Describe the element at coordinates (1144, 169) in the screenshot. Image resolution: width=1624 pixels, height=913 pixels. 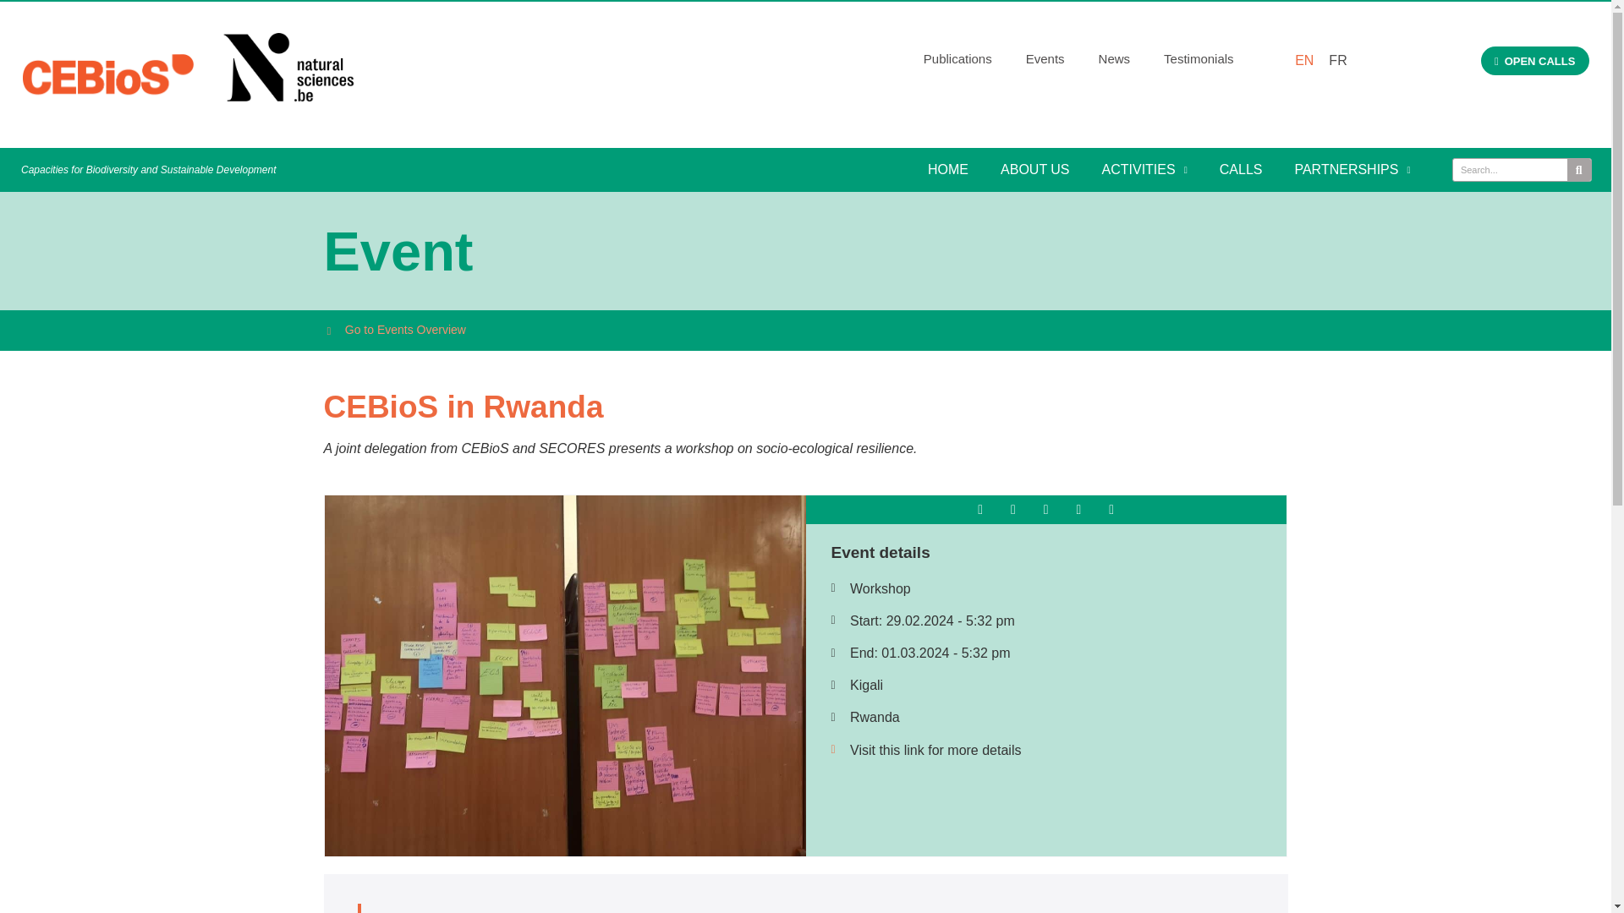
I see `ACTIVITIES` at that location.